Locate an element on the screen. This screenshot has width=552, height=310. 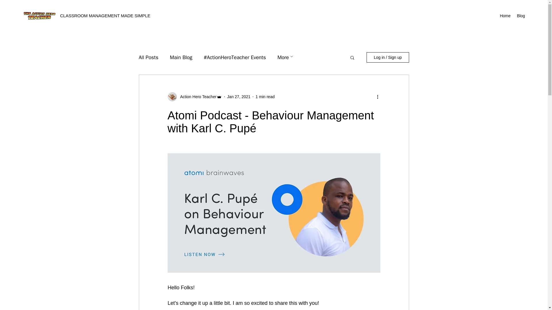
1 min read is located at coordinates (265, 96).